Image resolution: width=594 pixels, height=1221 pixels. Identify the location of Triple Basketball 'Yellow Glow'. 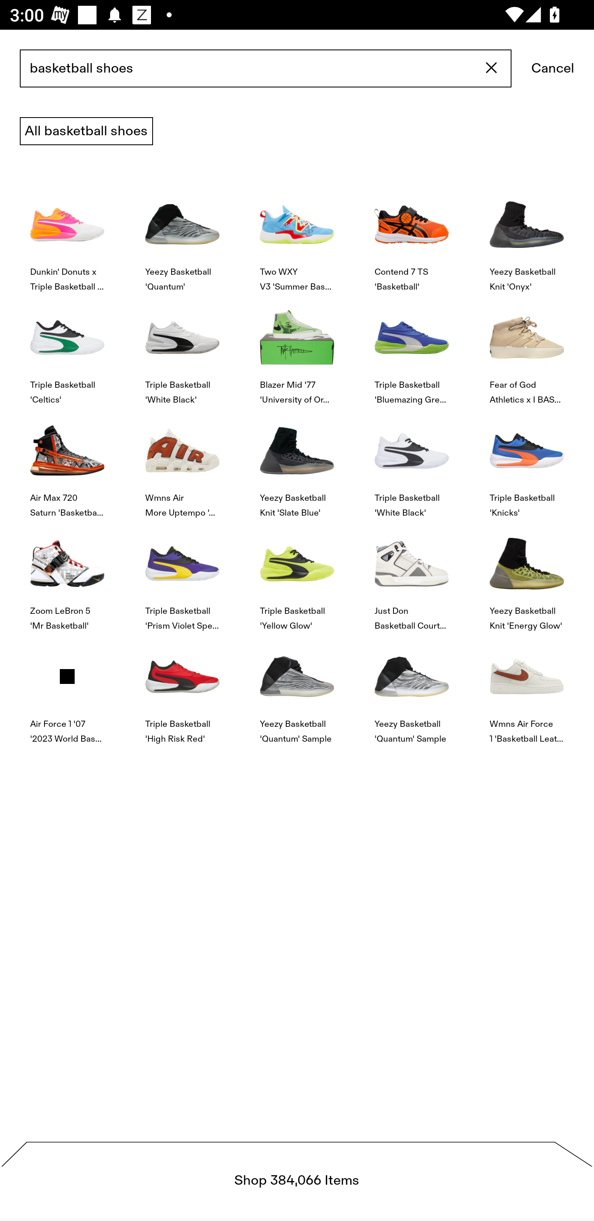
(297, 576).